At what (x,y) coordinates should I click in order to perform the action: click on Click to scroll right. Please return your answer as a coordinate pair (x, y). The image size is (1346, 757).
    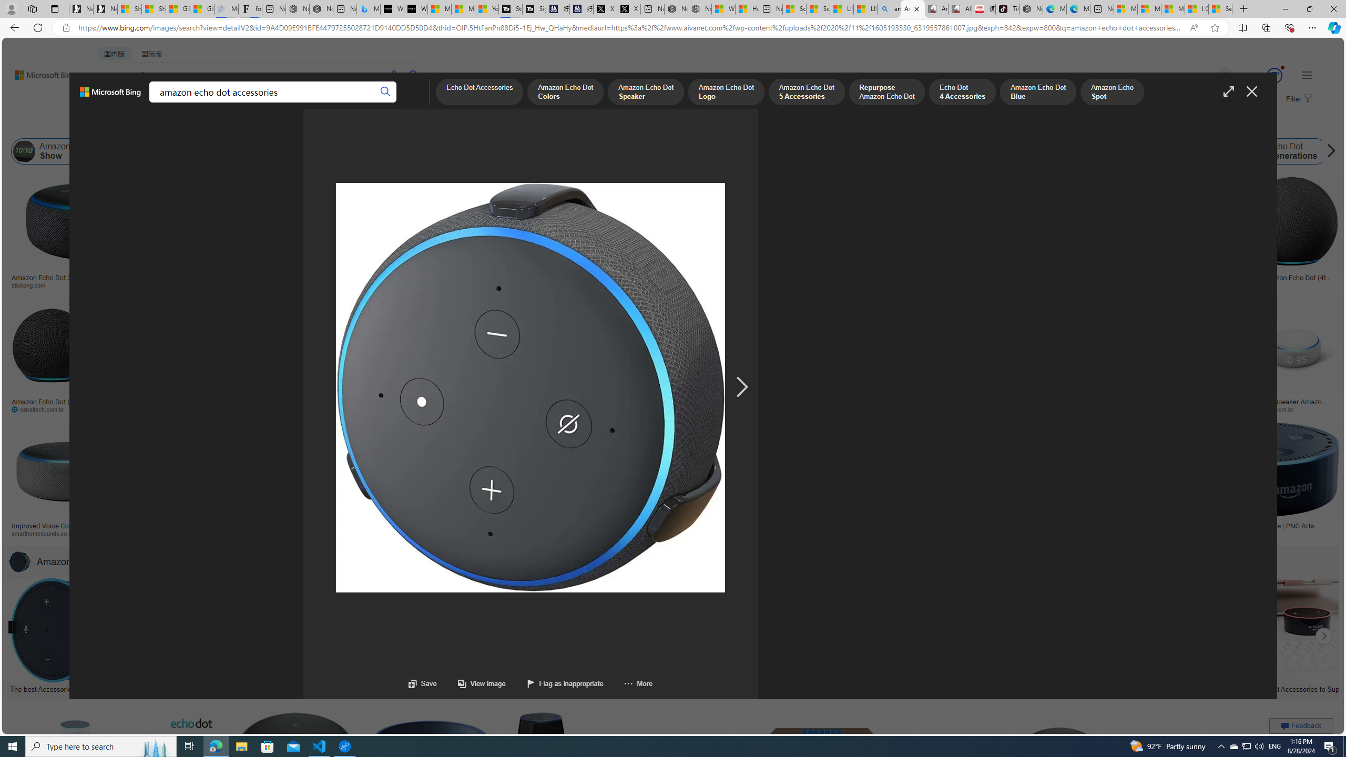
    Looking at the image, I should click on (1324, 636).